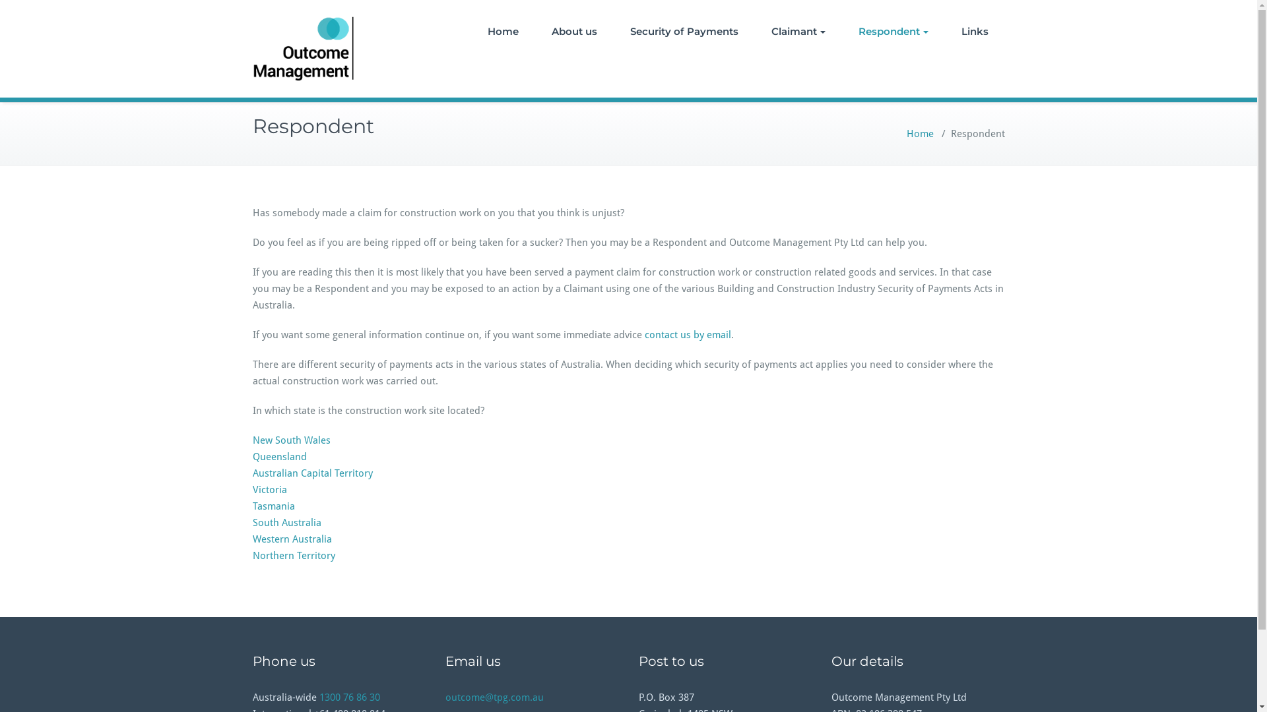 The width and height of the screenshot is (1267, 712). What do you see at coordinates (495, 697) in the screenshot?
I see `outcome@tpg.com.au` at bounding box center [495, 697].